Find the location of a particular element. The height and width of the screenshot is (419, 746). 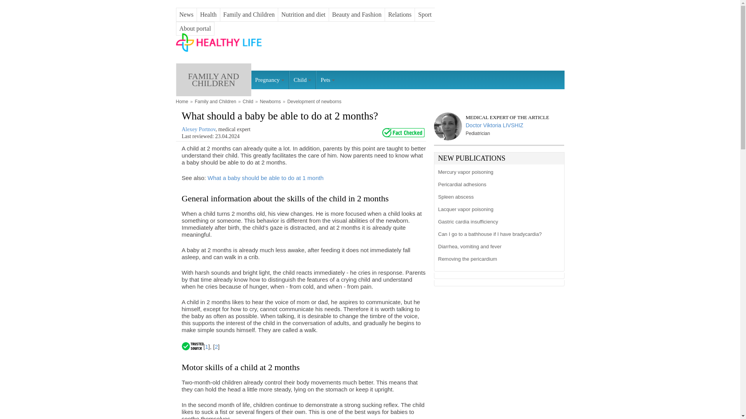

Relations is located at coordinates (399, 15).